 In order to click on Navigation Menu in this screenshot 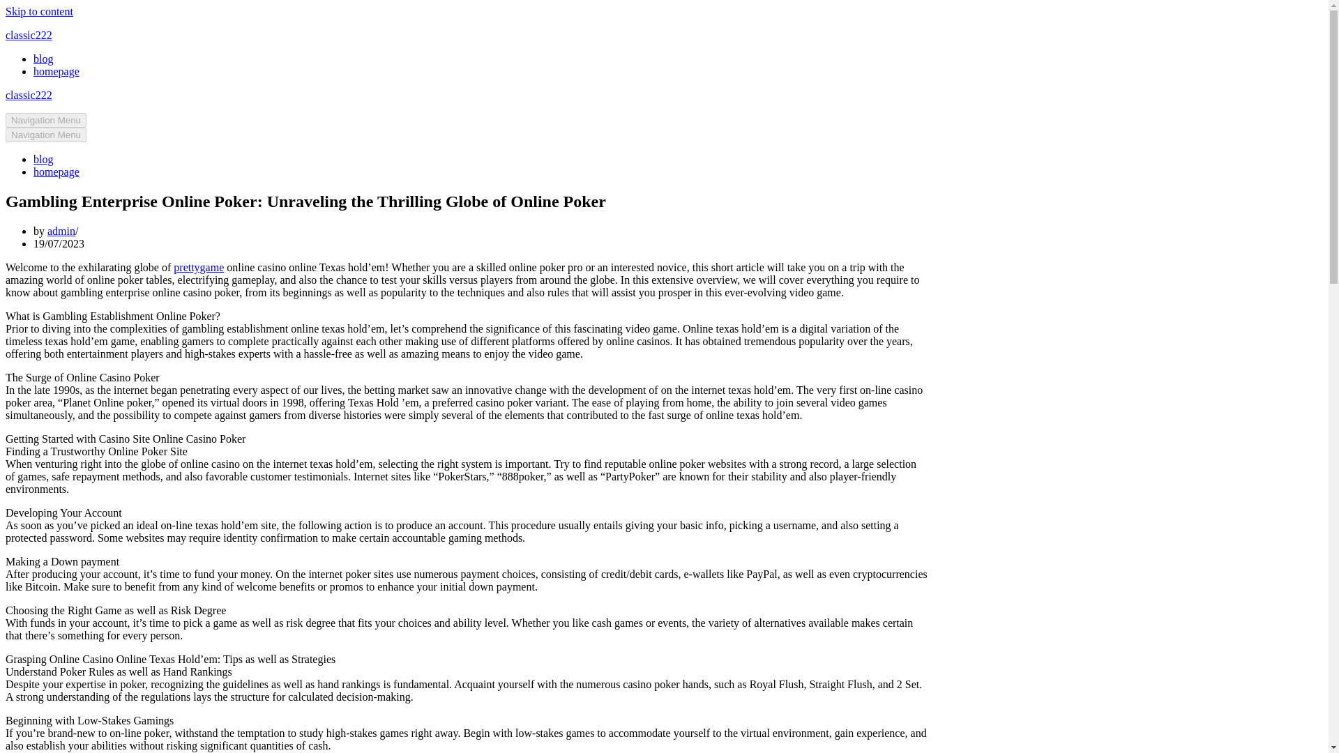, I will do `click(46, 120)`.